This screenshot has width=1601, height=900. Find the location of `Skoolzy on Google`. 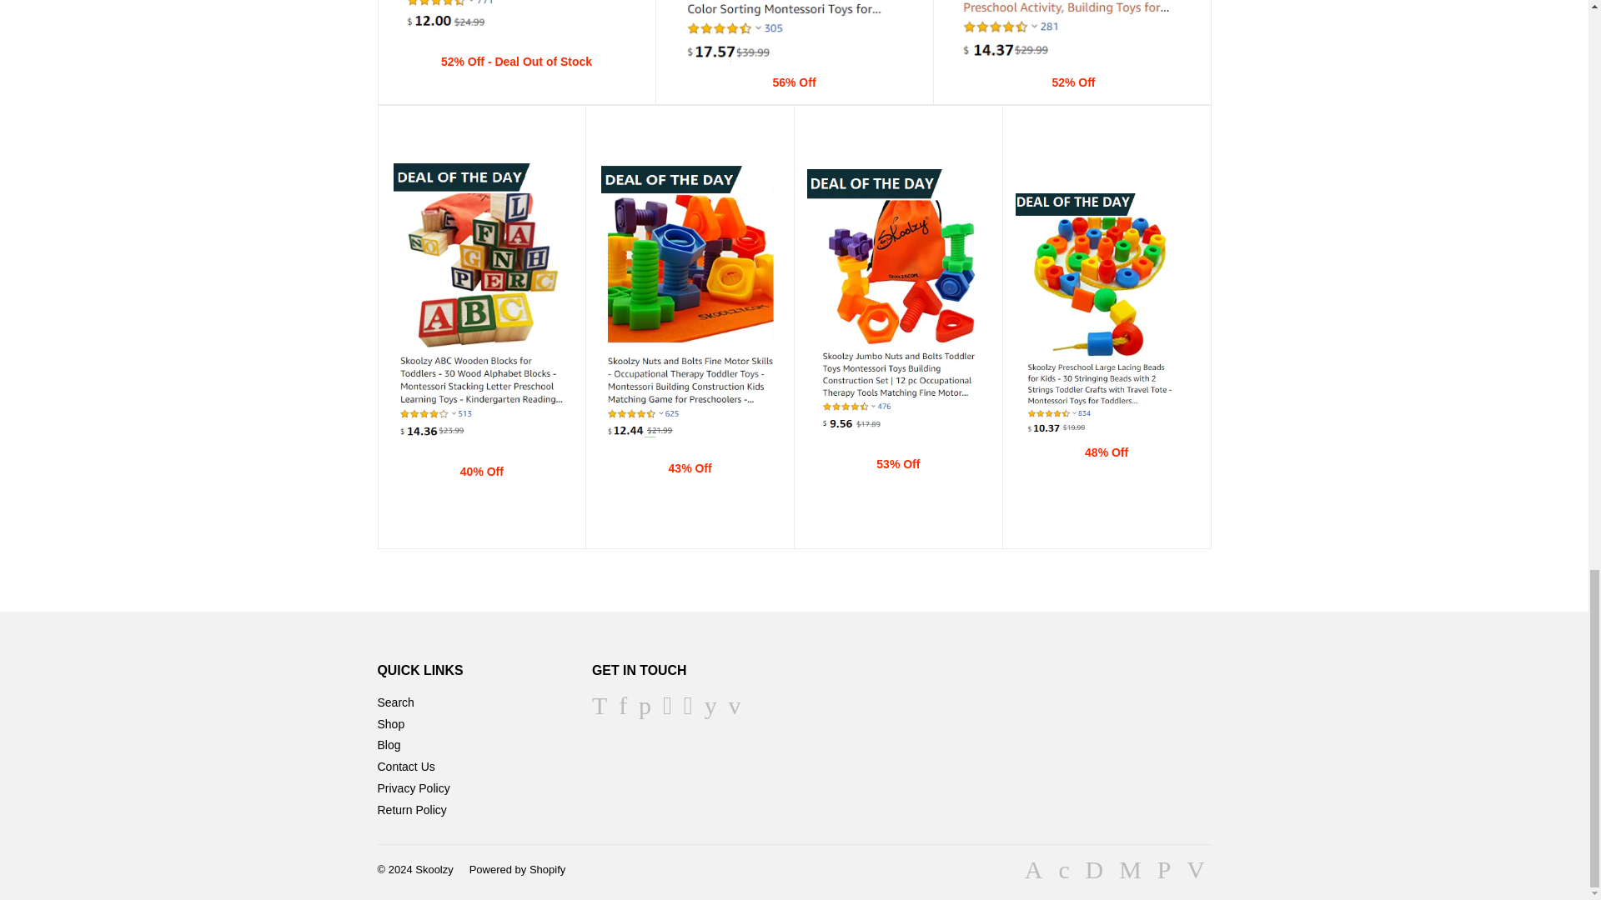

Skoolzy on Google is located at coordinates (667, 709).